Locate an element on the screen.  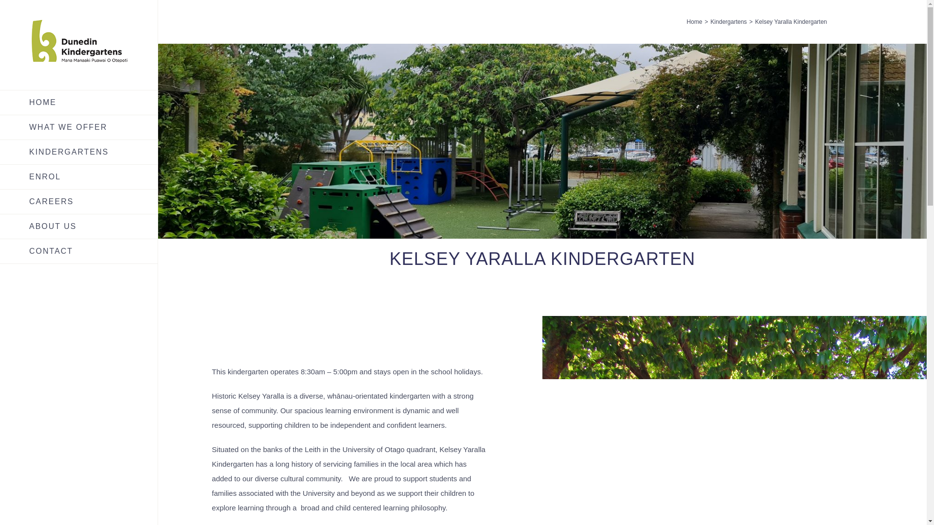
Kindergartens is located at coordinates (729, 21).